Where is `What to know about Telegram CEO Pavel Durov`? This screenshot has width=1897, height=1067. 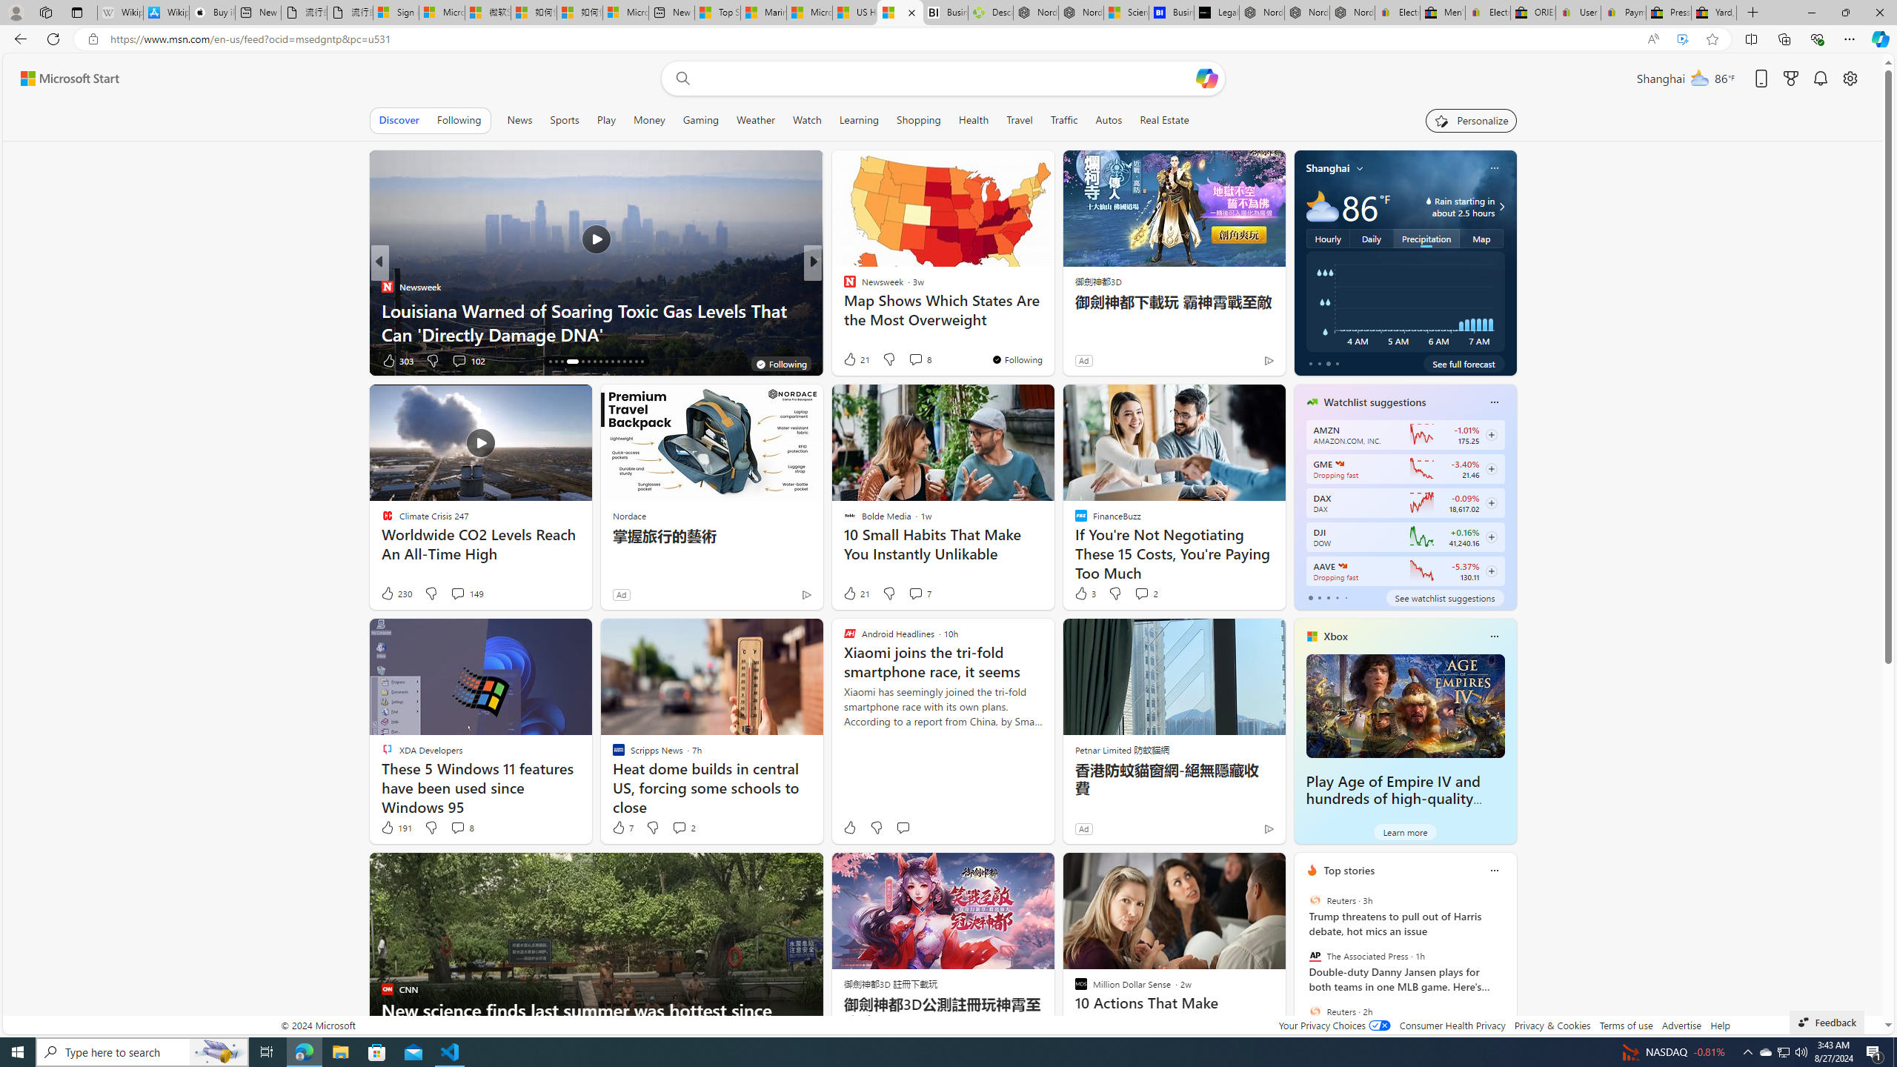
What to know about Telegram CEO Pavel Durov is located at coordinates (1052, 333).